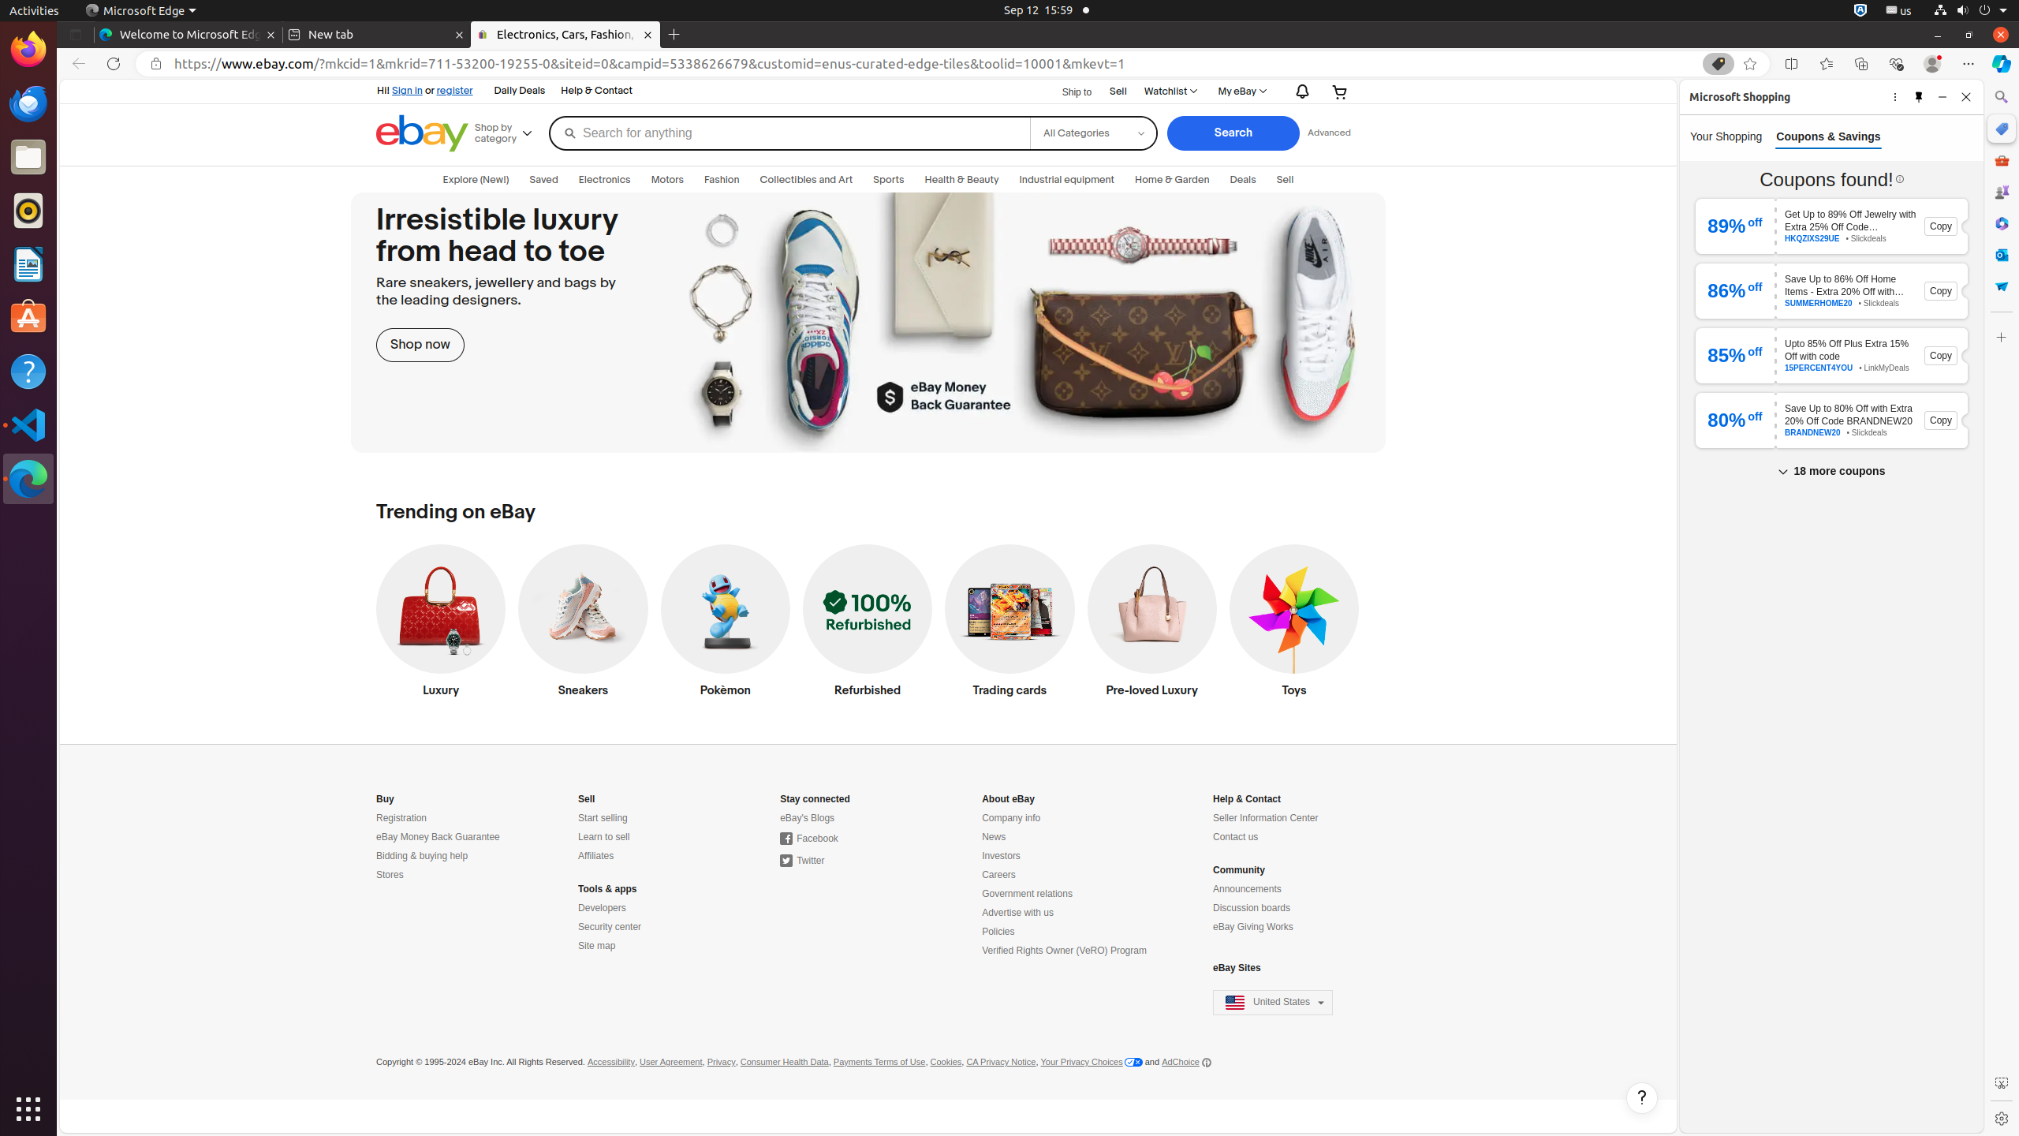 The height and width of the screenshot is (1136, 2019). Describe the element at coordinates (596, 92) in the screenshot. I see `Help & Contact` at that location.